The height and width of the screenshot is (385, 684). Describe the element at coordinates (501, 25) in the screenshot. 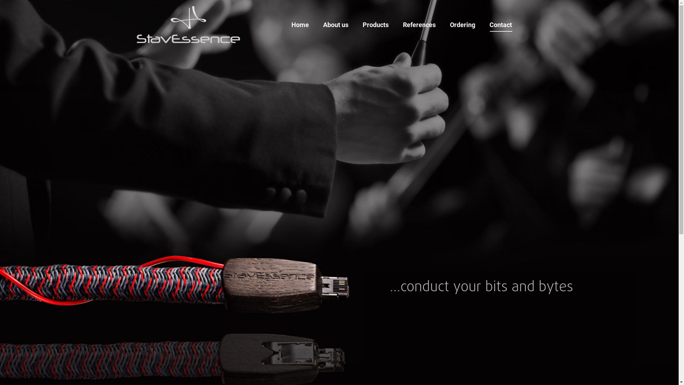

I see `Contact` at that location.